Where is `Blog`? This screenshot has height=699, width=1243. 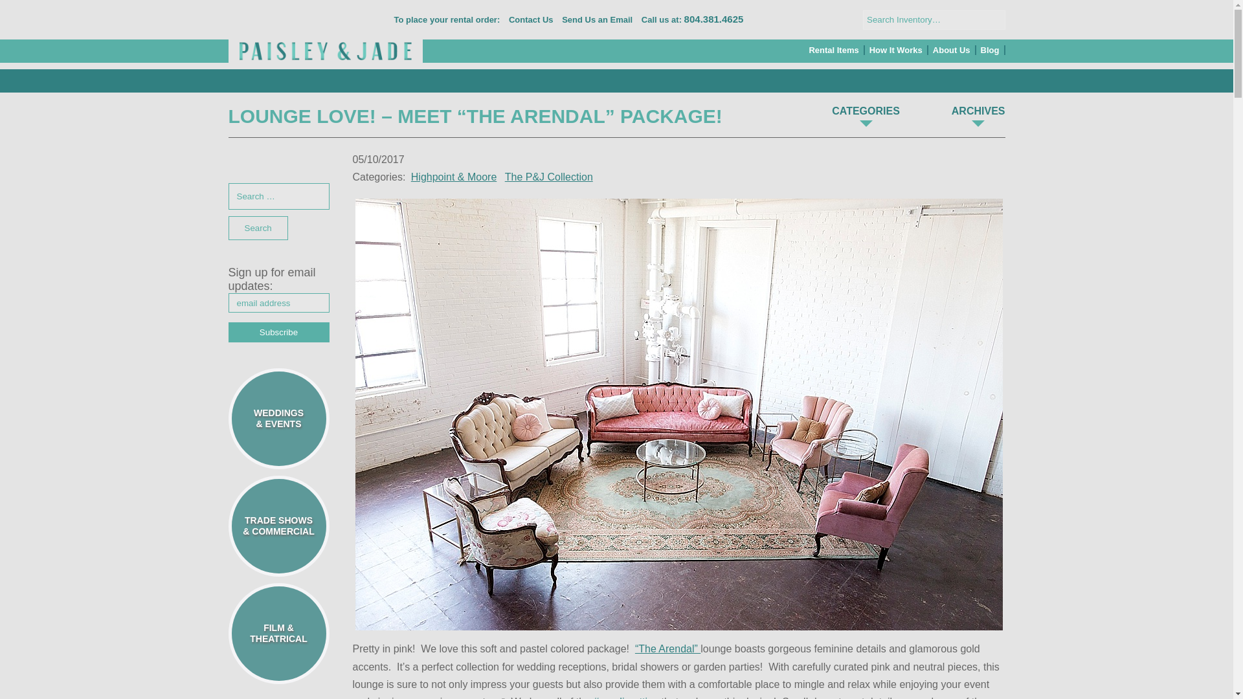 Blog is located at coordinates (991, 50).